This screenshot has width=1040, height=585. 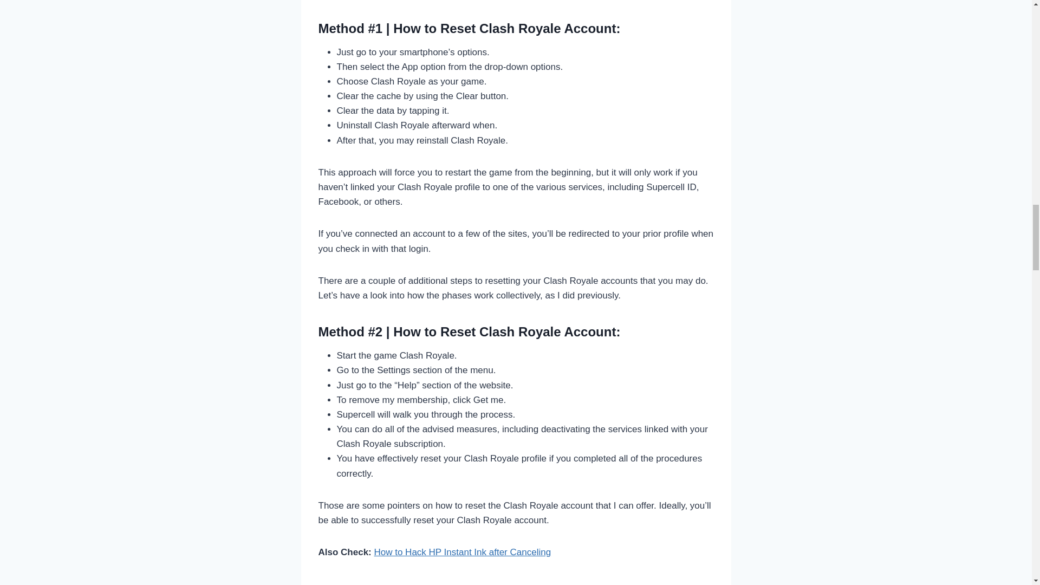 I want to click on How to Hack HP Instant Ink after Canceling, so click(x=462, y=552).